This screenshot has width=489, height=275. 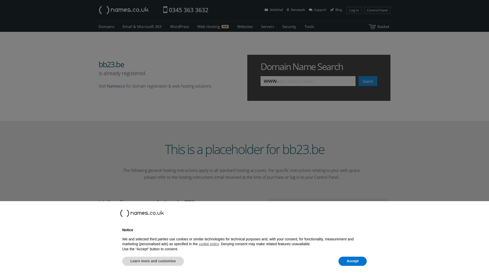 What do you see at coordinates (209, 244) in the screenshot?
I see `cookie policy` at bounding box center [209, 244].